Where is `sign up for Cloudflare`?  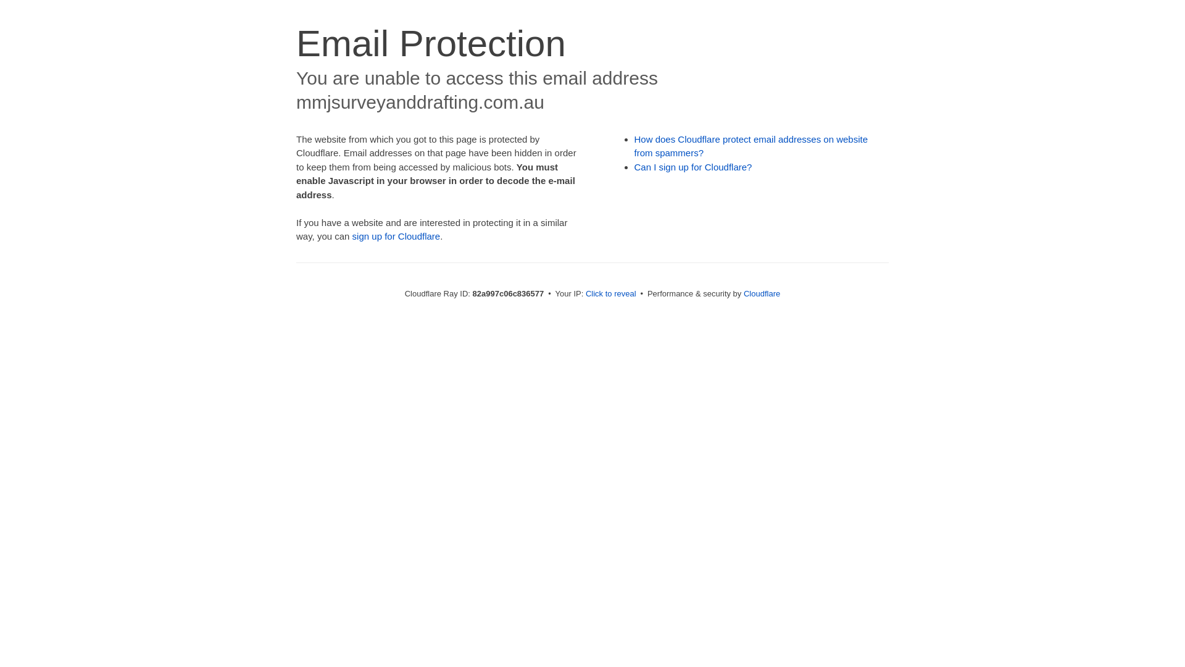
sign up for Cloudflare is located at coordinates (396, 236).